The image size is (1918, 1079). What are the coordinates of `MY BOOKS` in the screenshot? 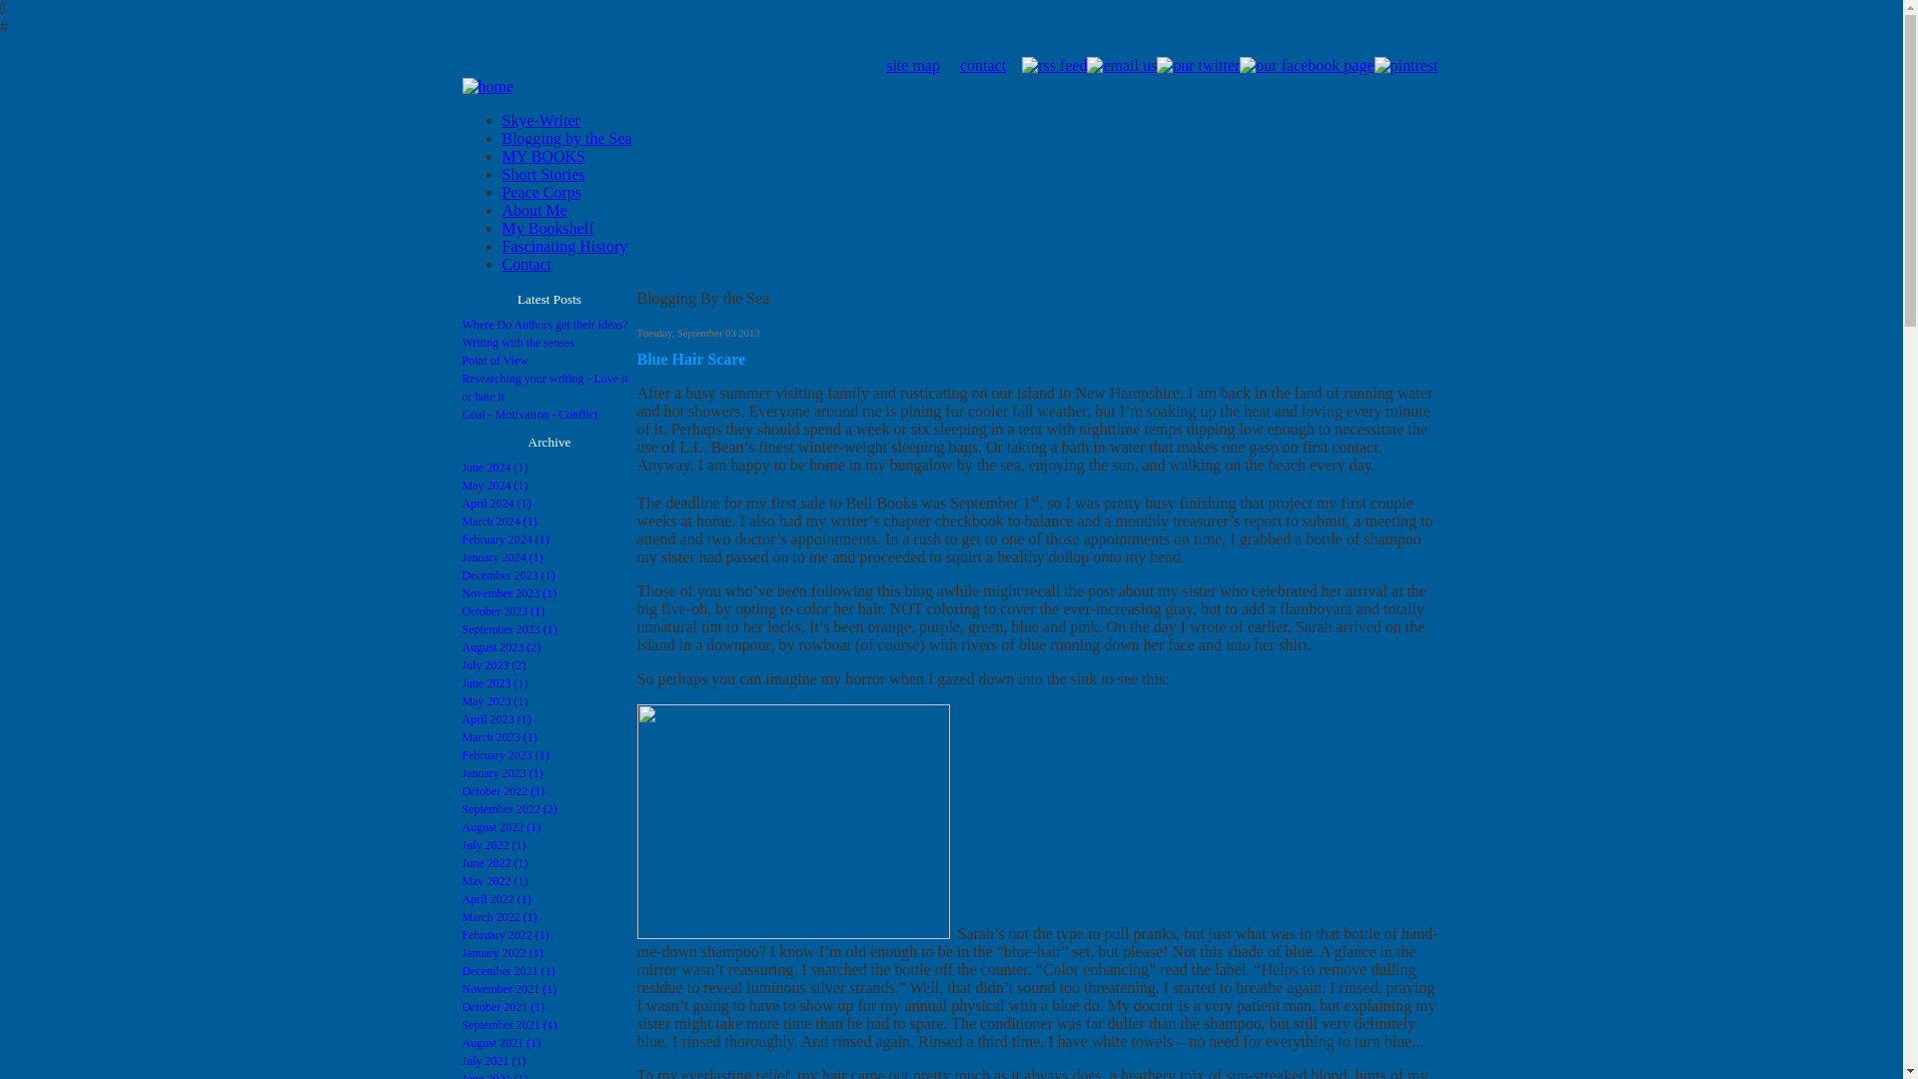 It's located at (542, 156).